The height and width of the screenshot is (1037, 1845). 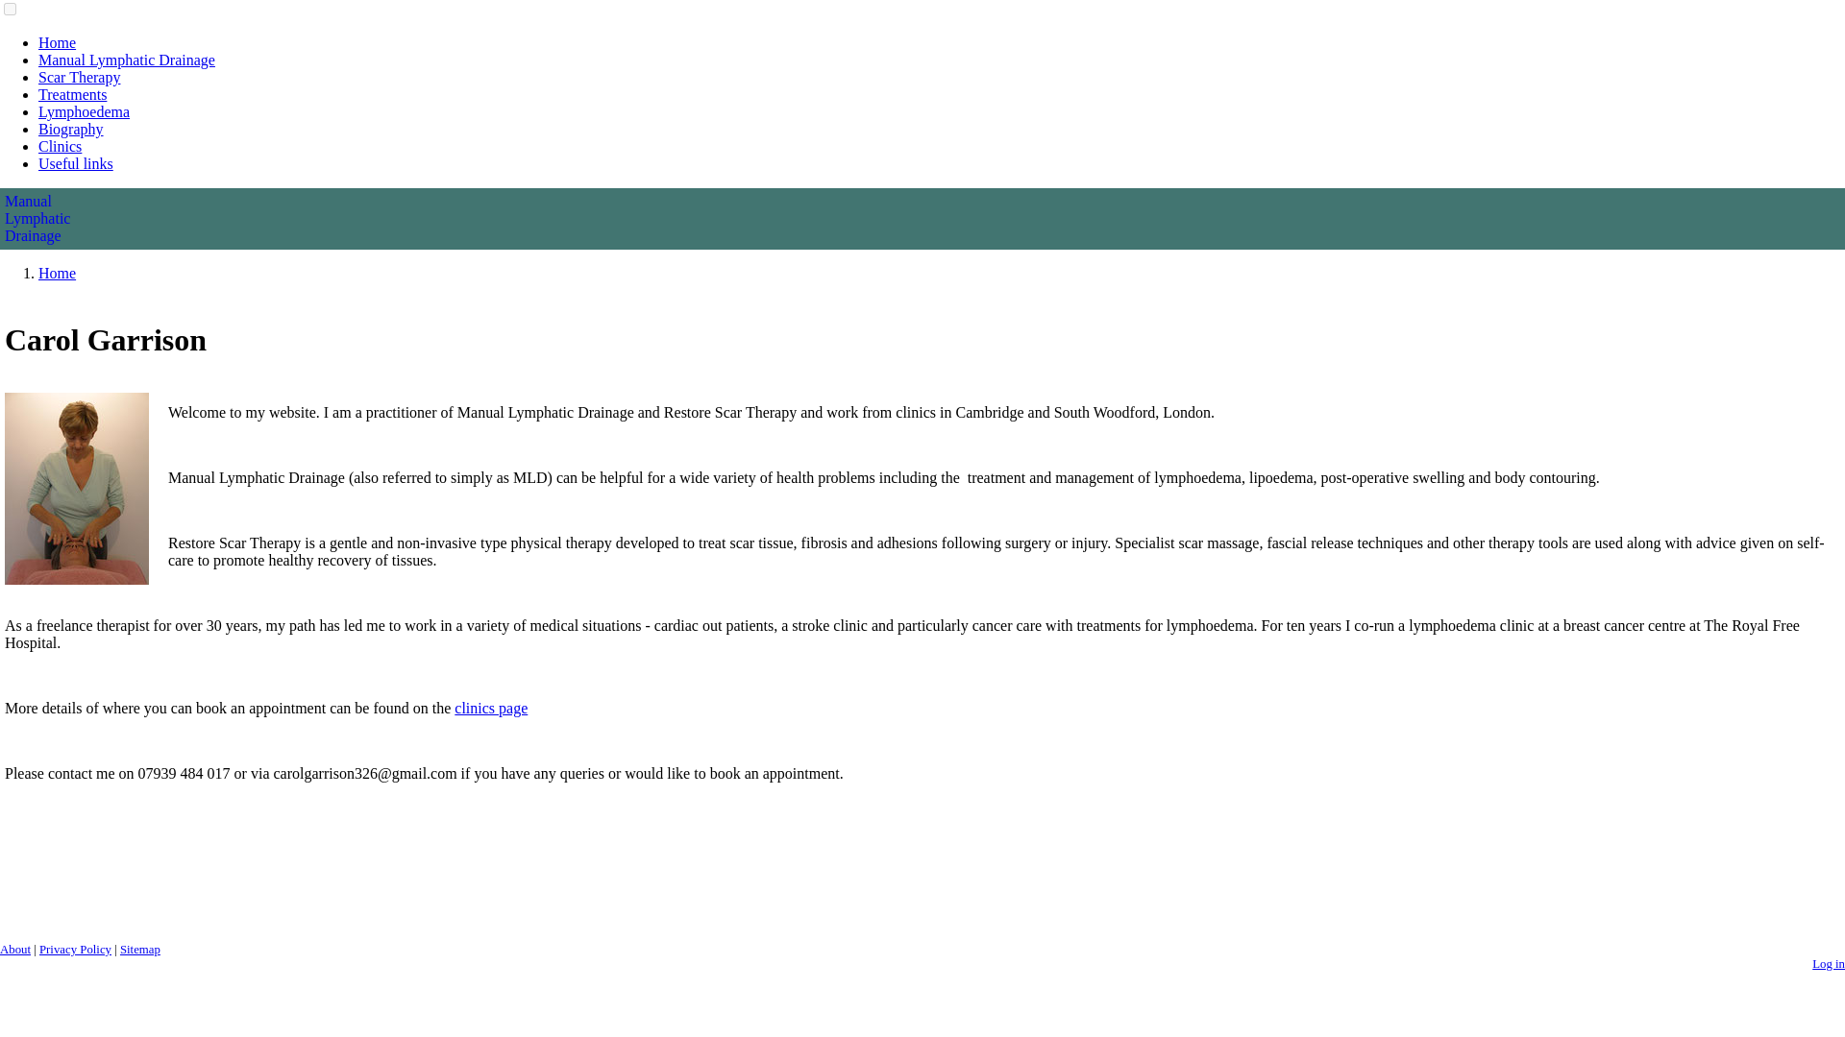 What do you see at coordinates (60, 146) in the screenshot?
I see `Clinics` at bounding box center [60, 146].